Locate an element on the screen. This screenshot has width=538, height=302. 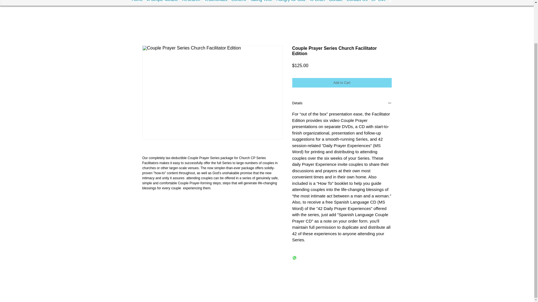
Testimonials is located at coordinates (215, 1).